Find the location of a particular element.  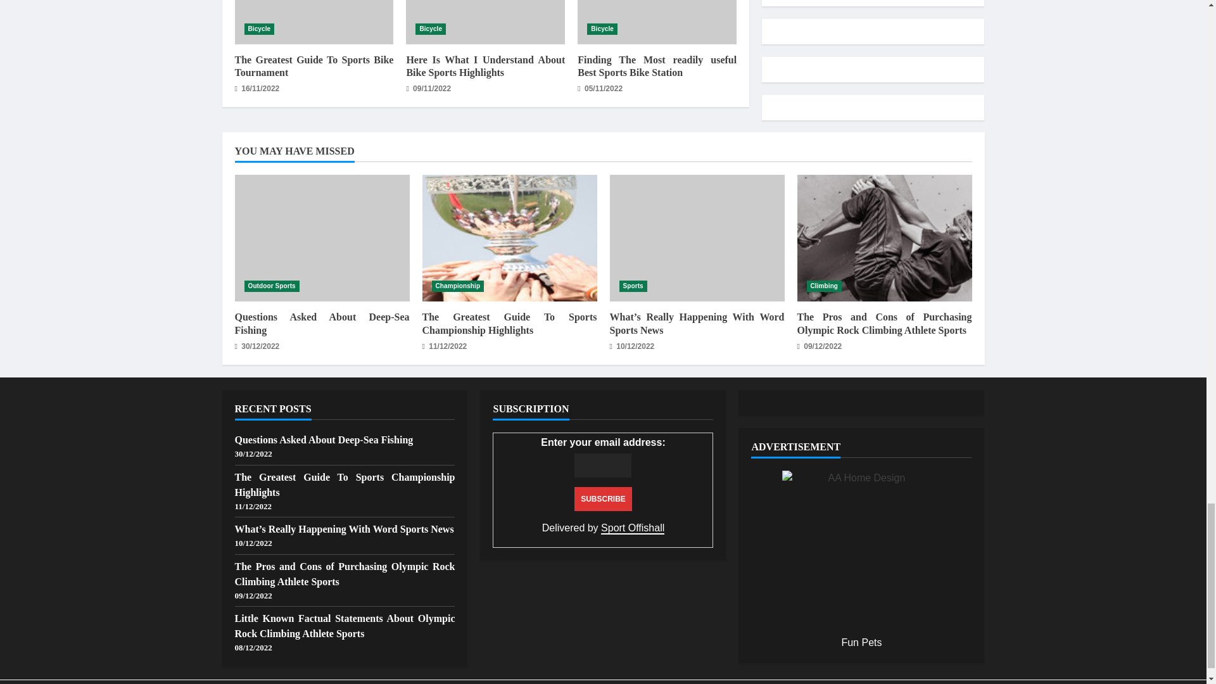

Bicycle is located at coordinates (602, 29).